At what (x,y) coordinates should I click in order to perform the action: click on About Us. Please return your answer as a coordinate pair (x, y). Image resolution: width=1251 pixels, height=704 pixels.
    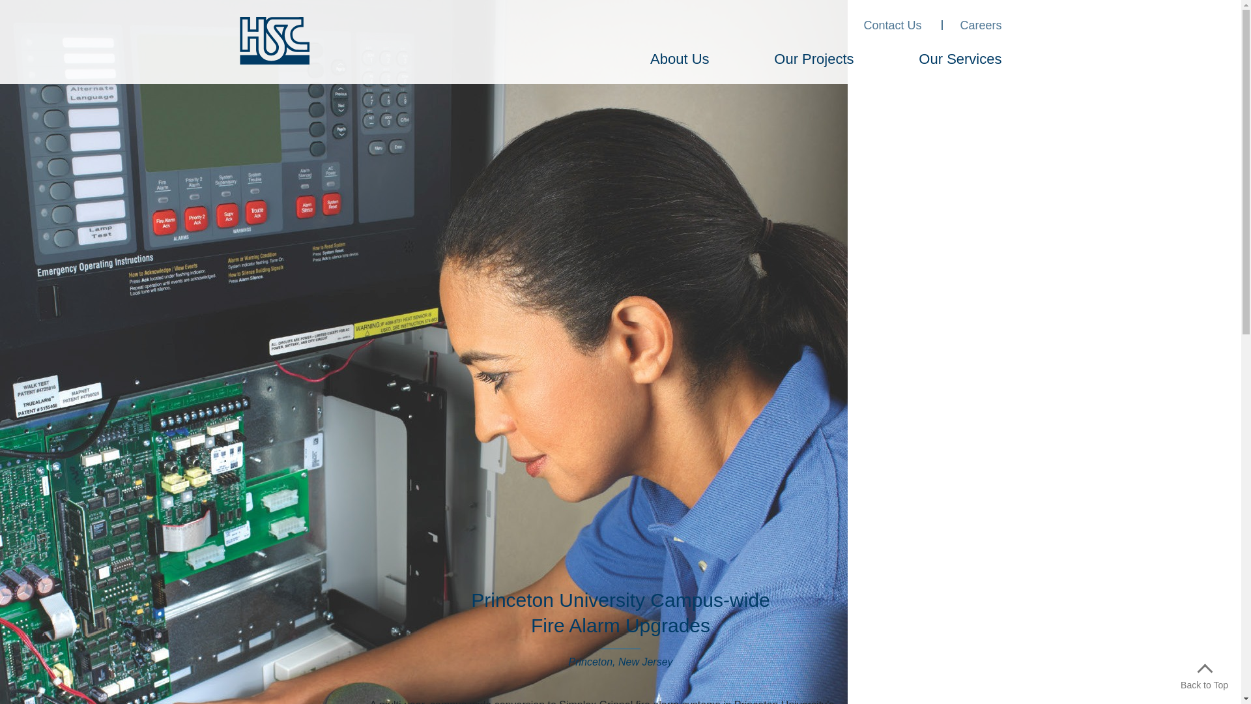
    Looking at the image, I should click on (680, 61).